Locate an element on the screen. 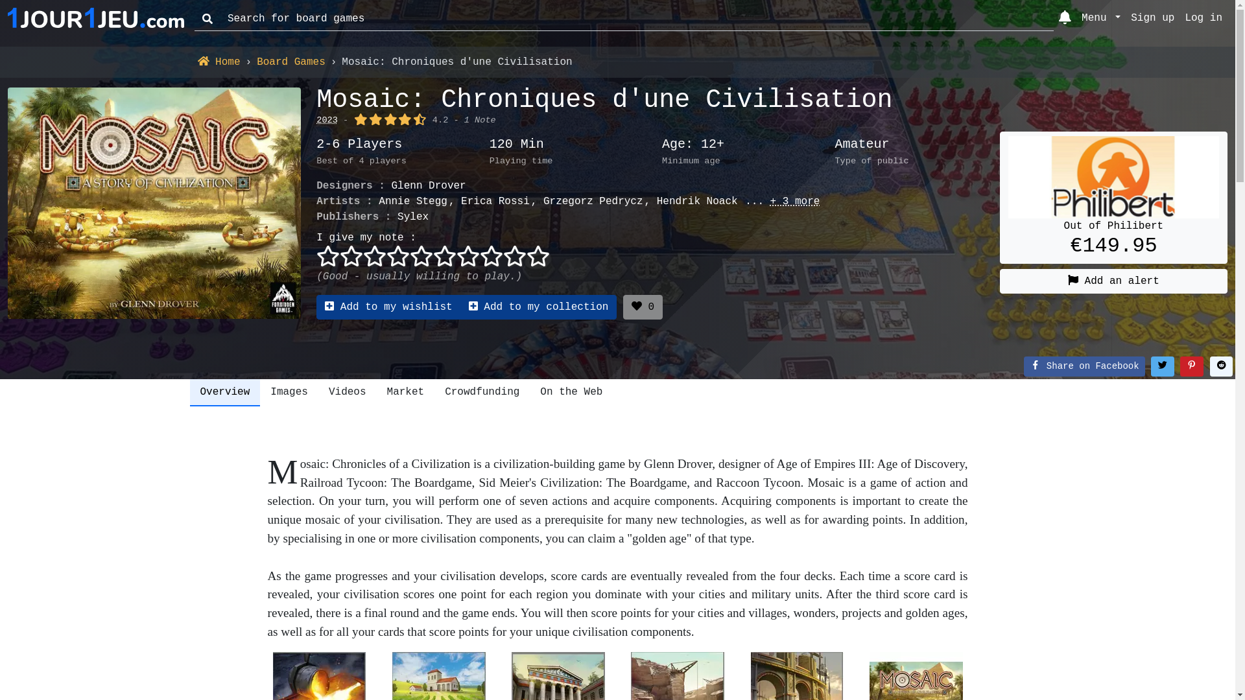 The image size is (1245, 700). Mosaic: Chroniques d'une Civilisation is located at coordinates (604, 100).